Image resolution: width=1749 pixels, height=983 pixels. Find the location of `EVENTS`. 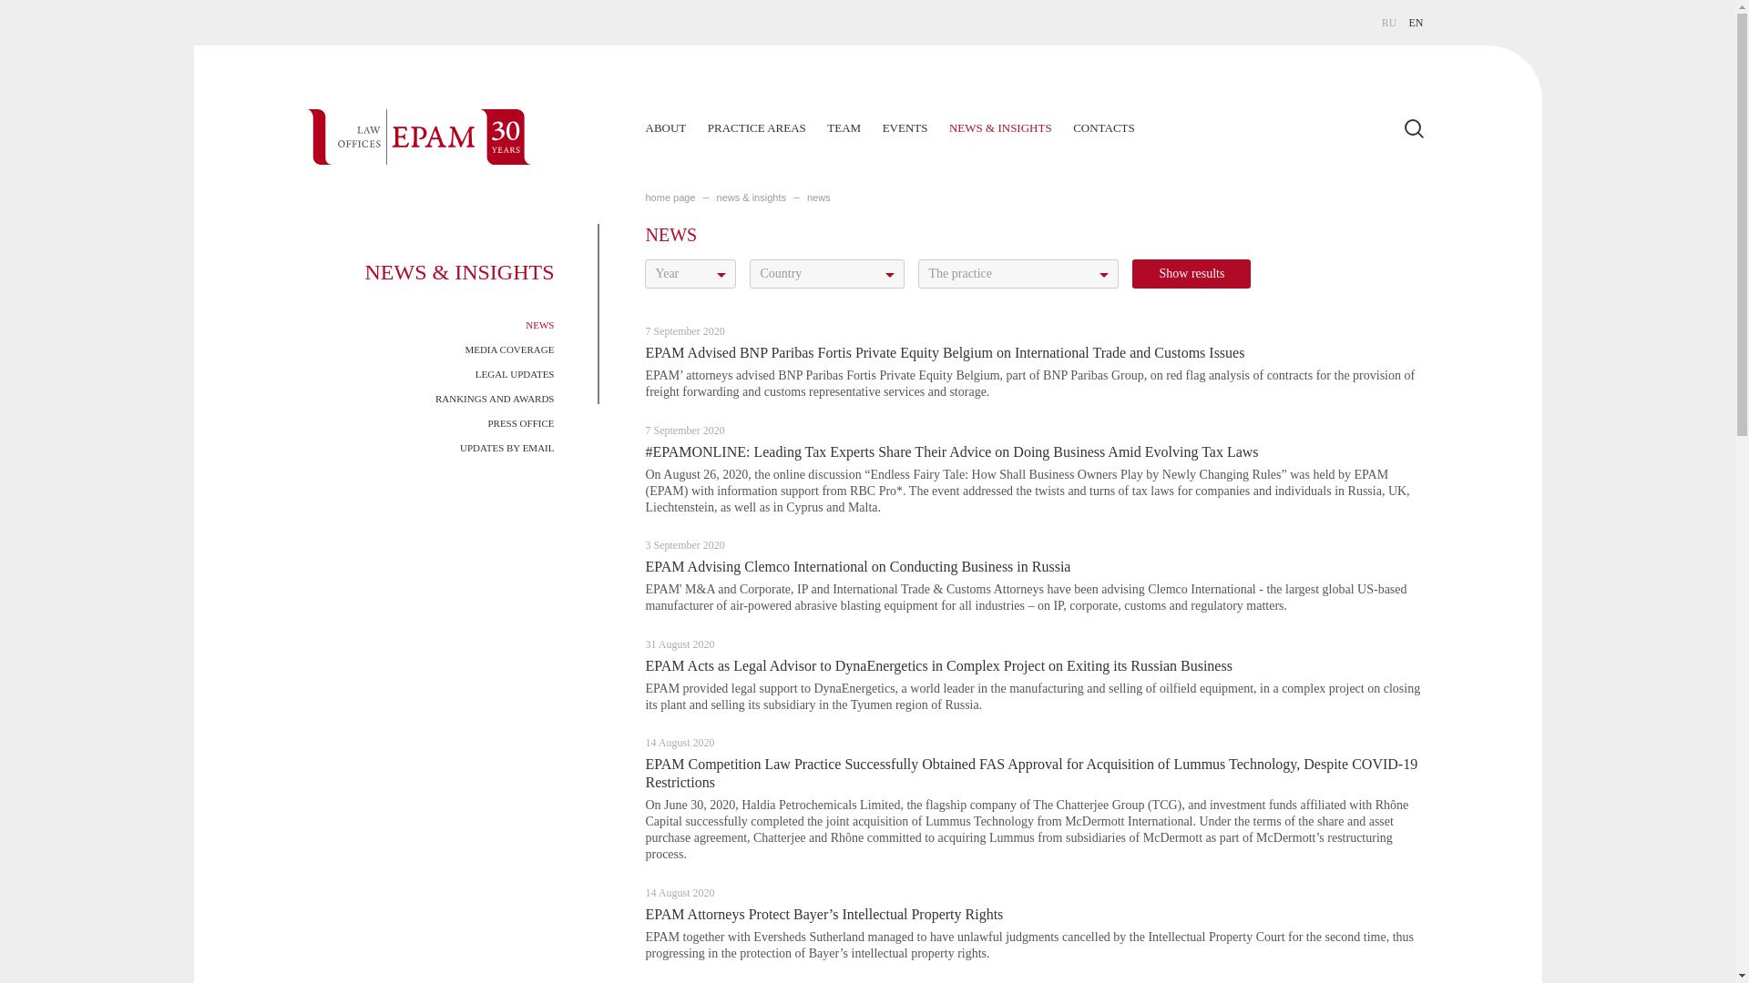

EVENTS is located at coordinates (905, 127).